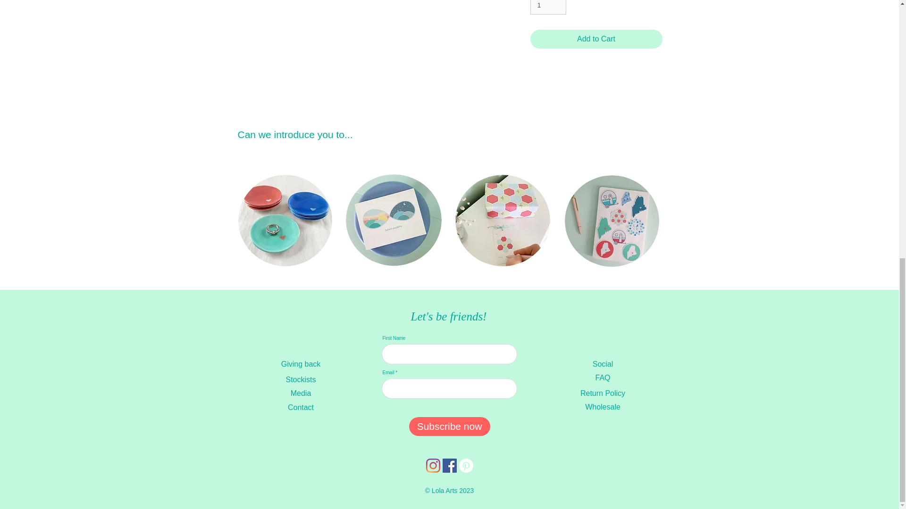 The height and width of the screenshot is (509, 906). Describe the element at coordinates (596, 39) in the screenshot. I see `Add to Cart` at that location.